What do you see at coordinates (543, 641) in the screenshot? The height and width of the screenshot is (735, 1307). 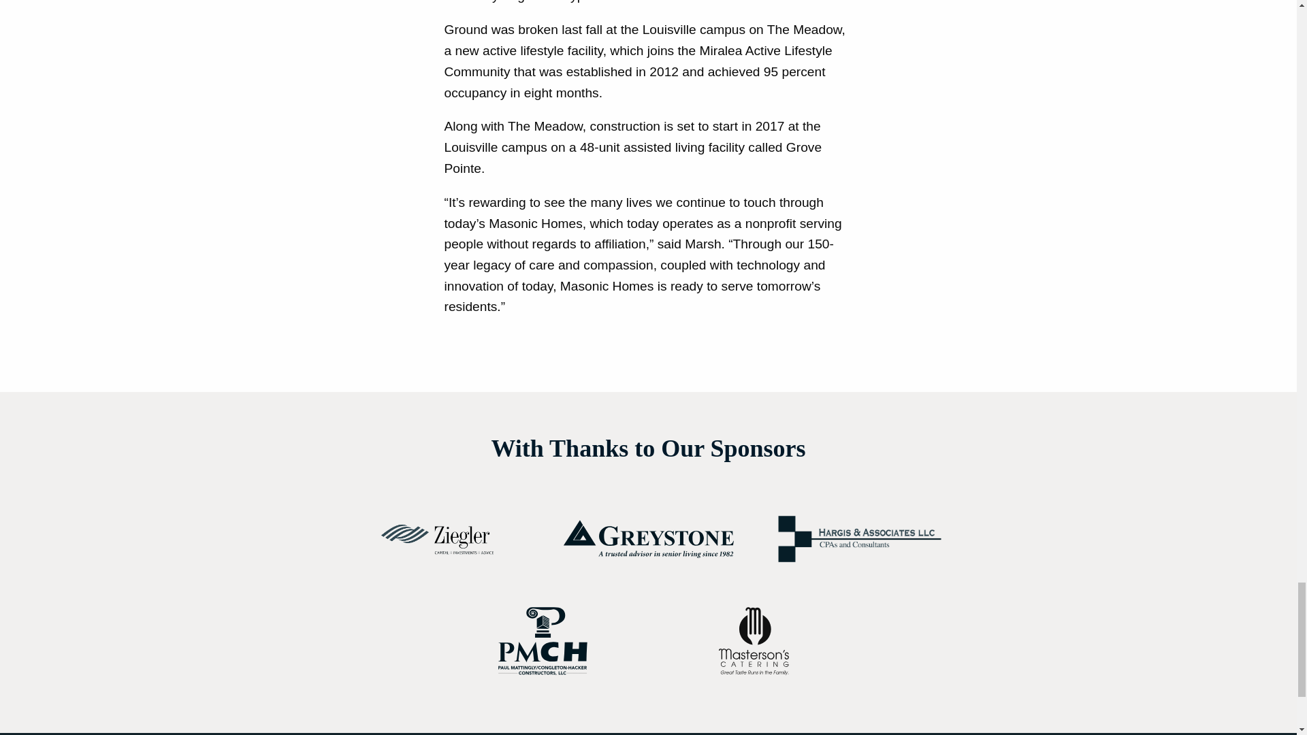 I see `Paul MattinglyCongleton-Hacker Constructors, LLC` at bounding box center [543, 641].